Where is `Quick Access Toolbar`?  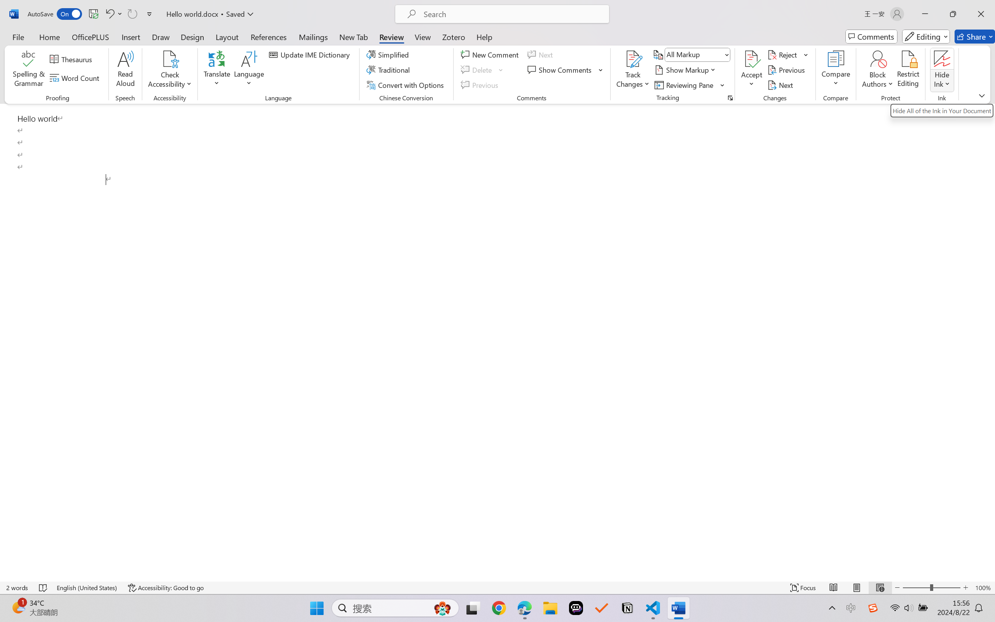
Quick Access Toolbar is located at coordinates (92, 14).